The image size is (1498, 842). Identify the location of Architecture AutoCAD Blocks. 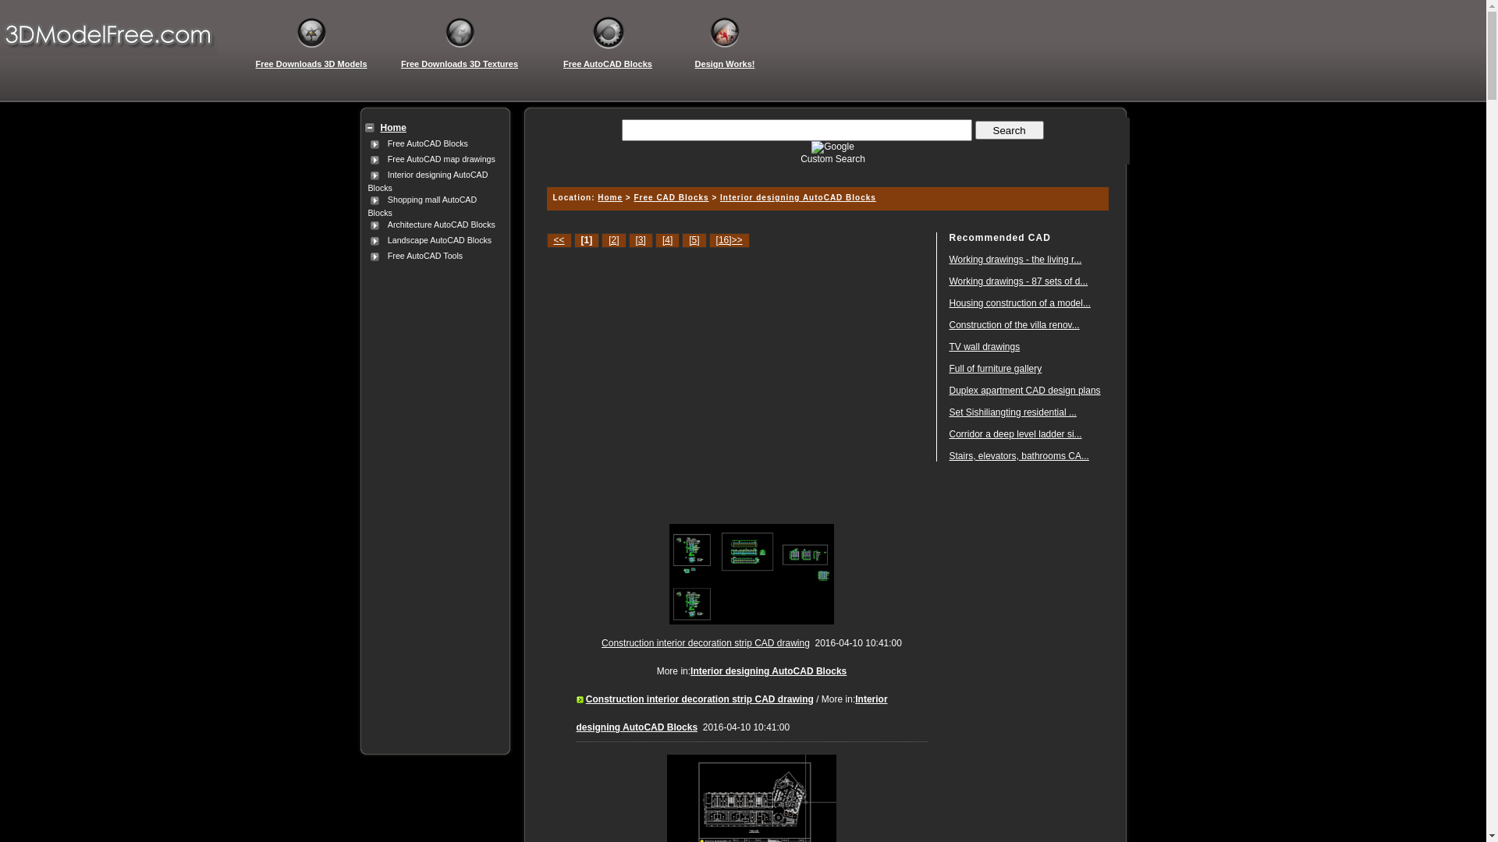
(442, 225).